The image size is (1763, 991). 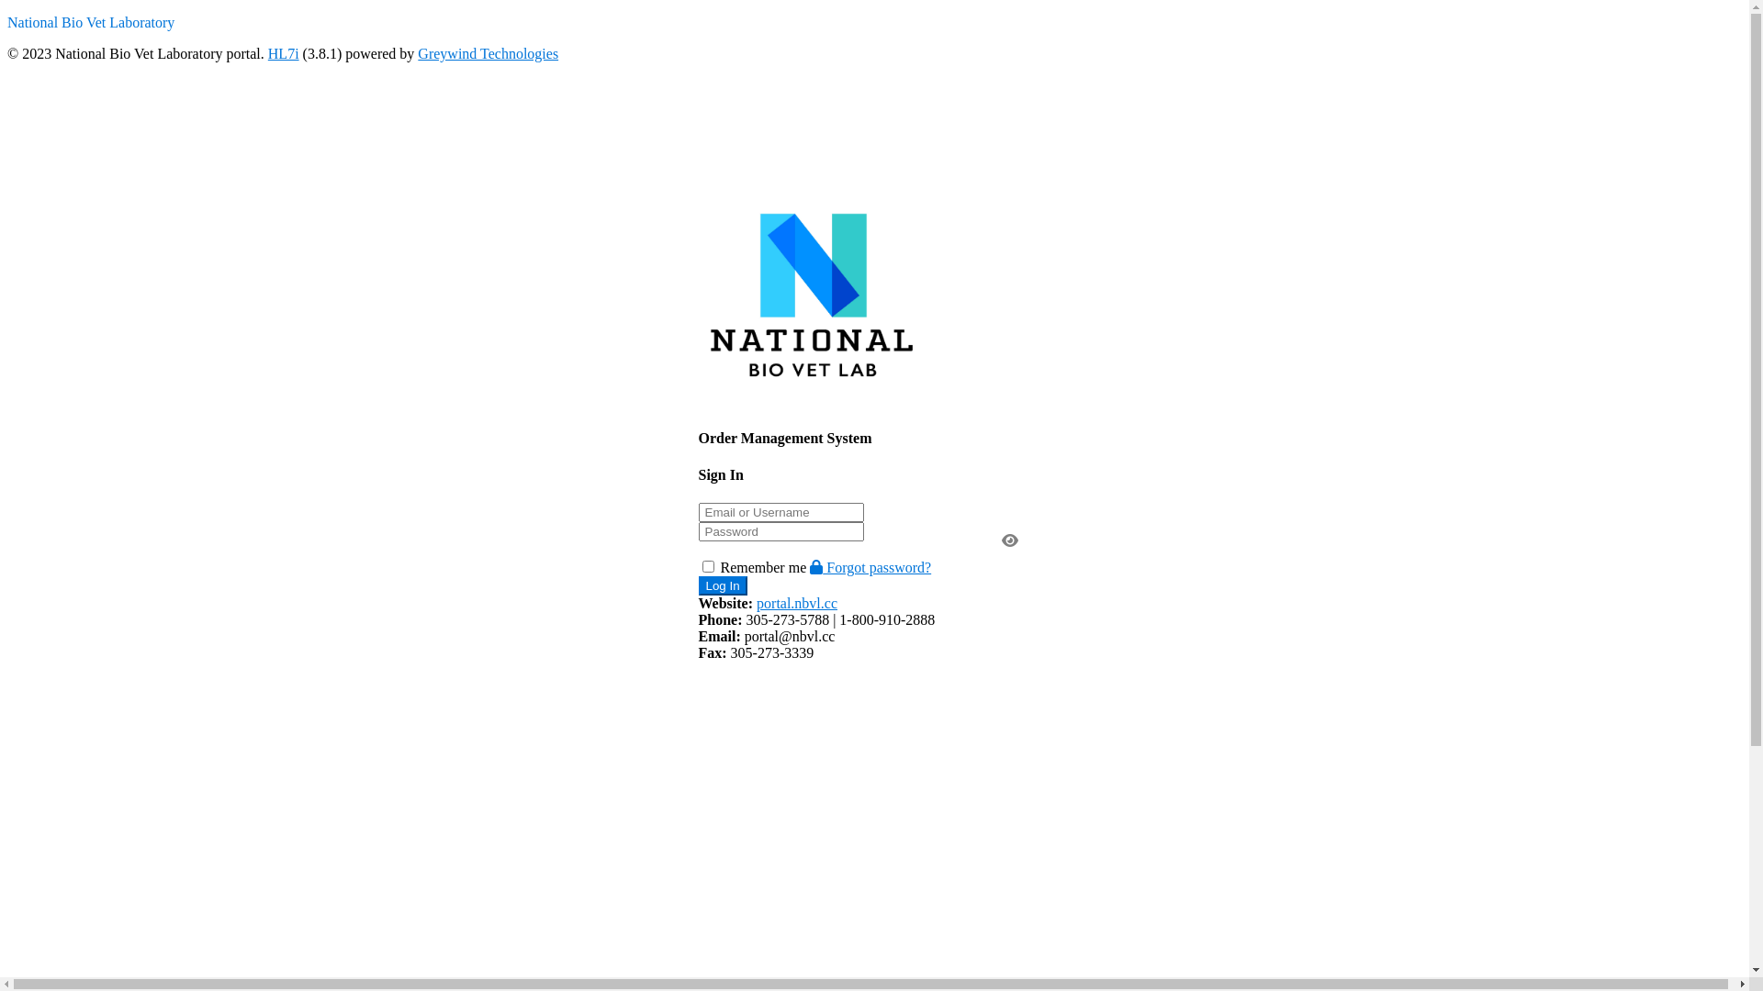 I want to click on Log In, so click(x=722, y=585).